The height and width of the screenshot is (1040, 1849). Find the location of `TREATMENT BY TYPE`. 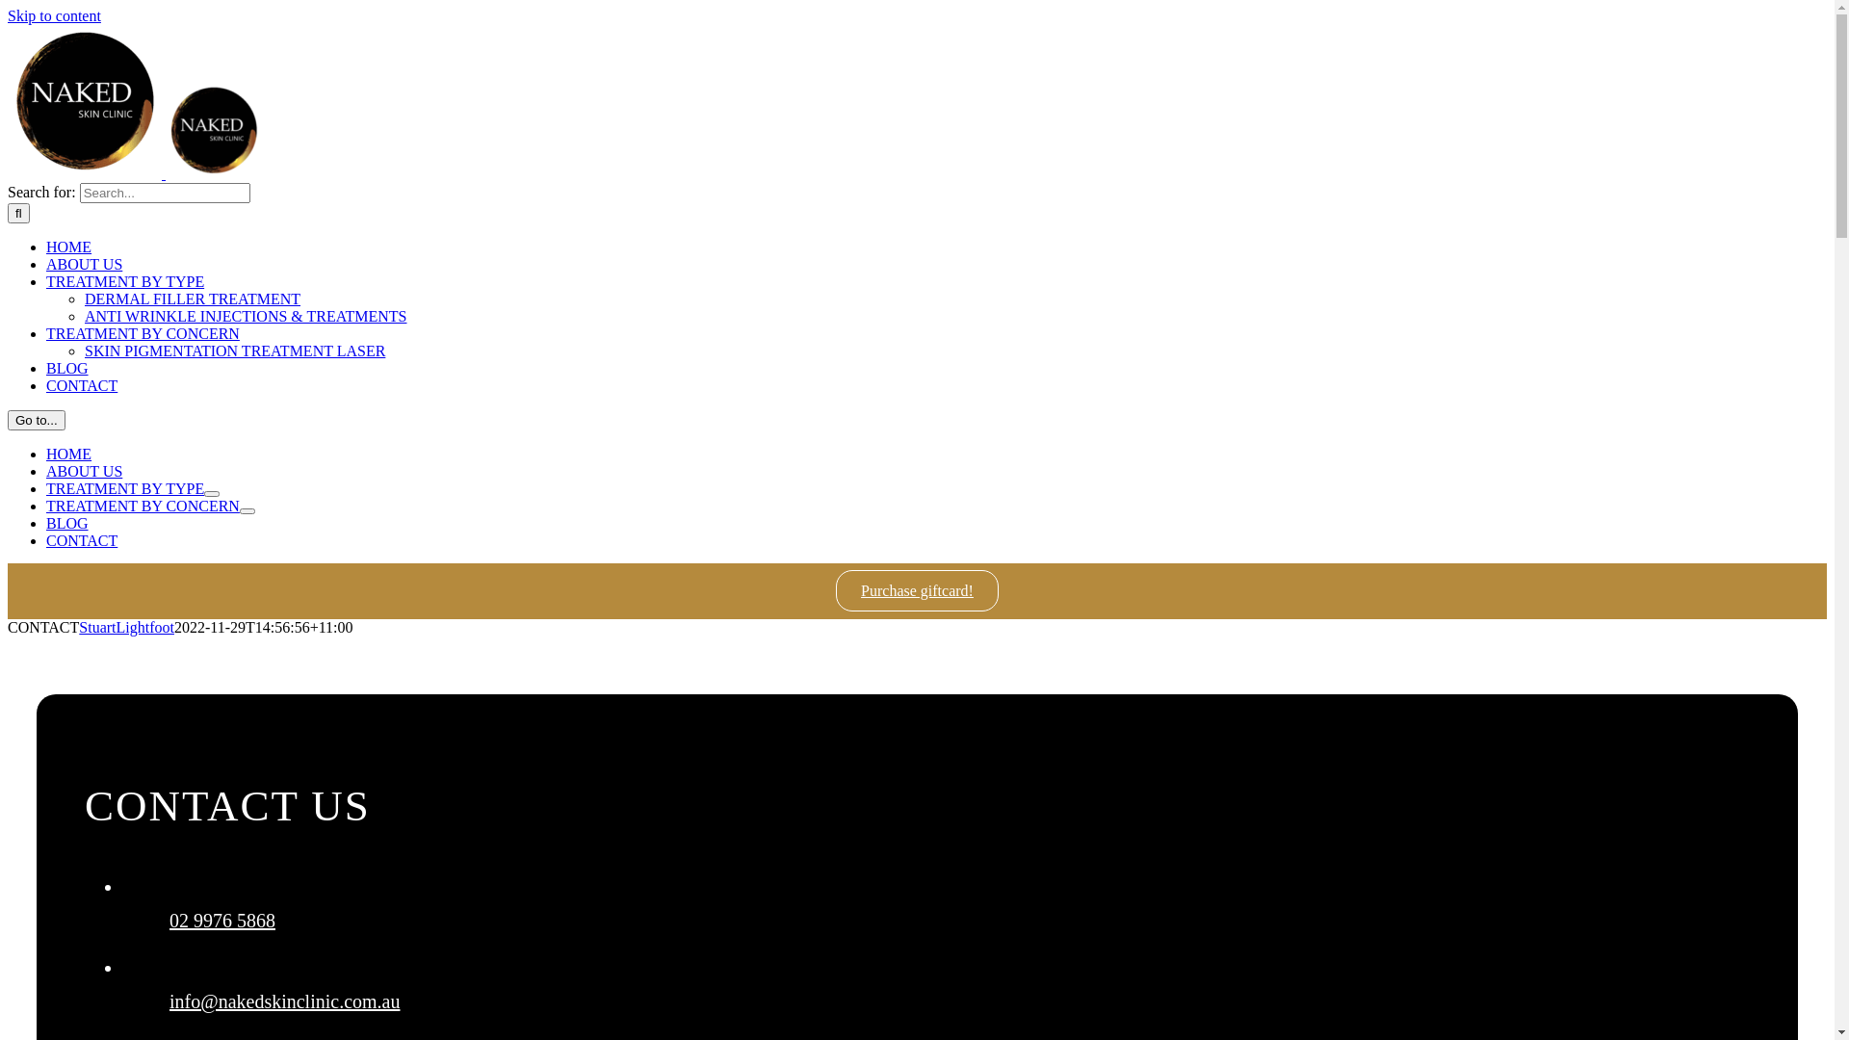

TREATMENT BY TYPE is located at coordinates (125, 281).